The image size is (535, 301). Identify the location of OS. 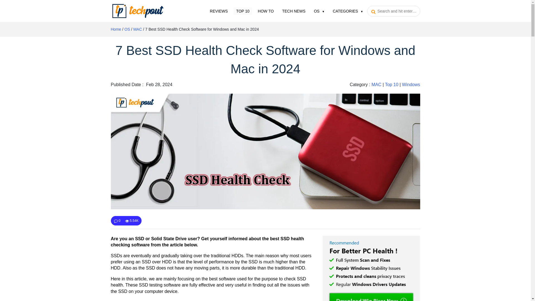
(127, 29).